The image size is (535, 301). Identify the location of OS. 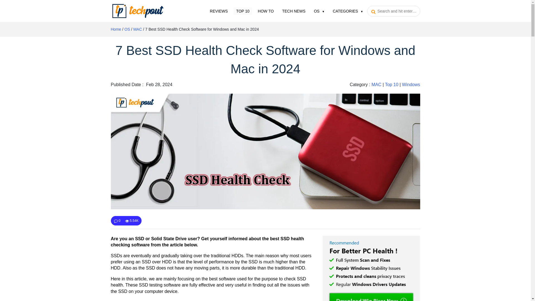
(127, 29).